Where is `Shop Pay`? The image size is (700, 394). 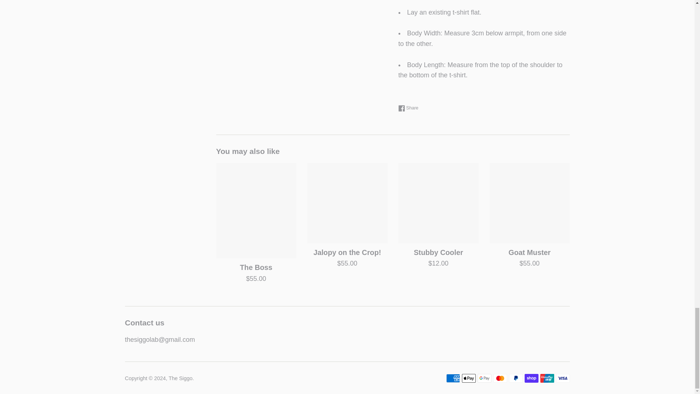 Shop Pay is located at coordinates (531, 378).